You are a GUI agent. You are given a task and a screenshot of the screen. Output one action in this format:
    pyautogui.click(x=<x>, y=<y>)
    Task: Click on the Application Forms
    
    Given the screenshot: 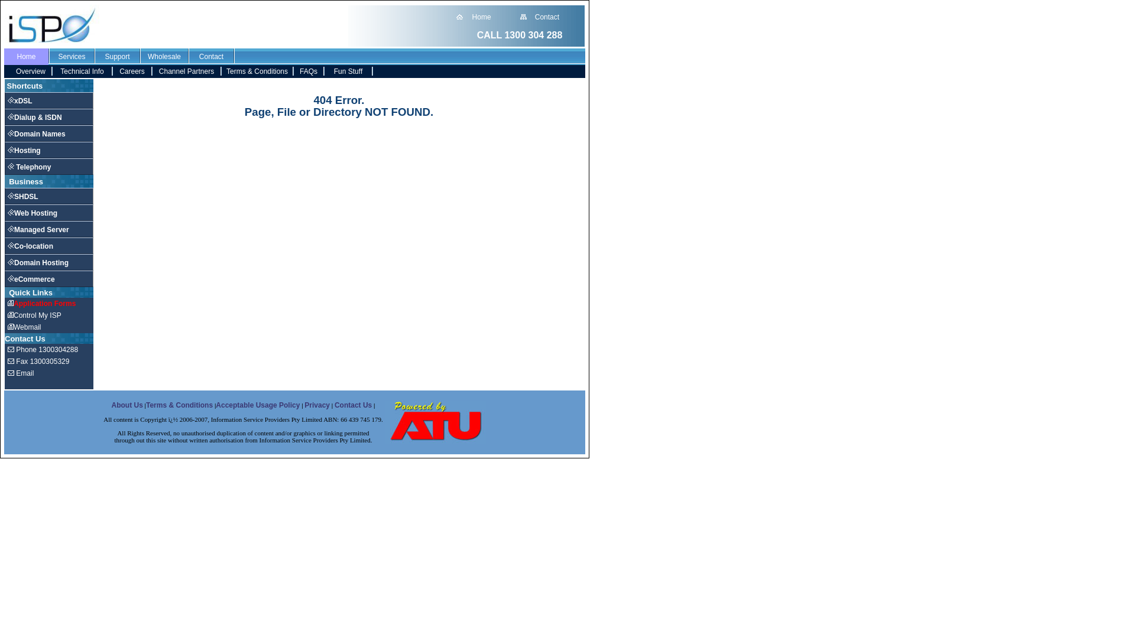 What is the action you would take?
    pyautogui.click(x=41, y=304)
    